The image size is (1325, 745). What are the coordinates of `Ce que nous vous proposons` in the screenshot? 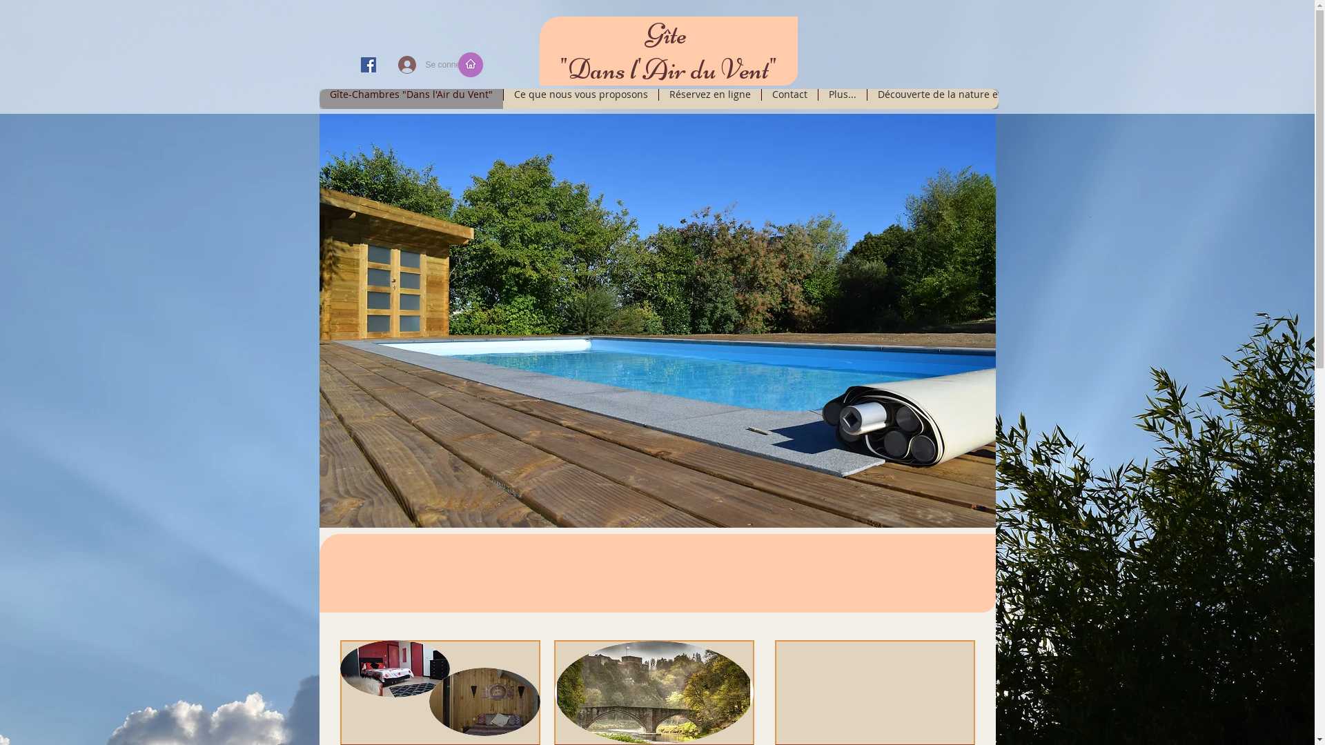 It's located at (580, 99).